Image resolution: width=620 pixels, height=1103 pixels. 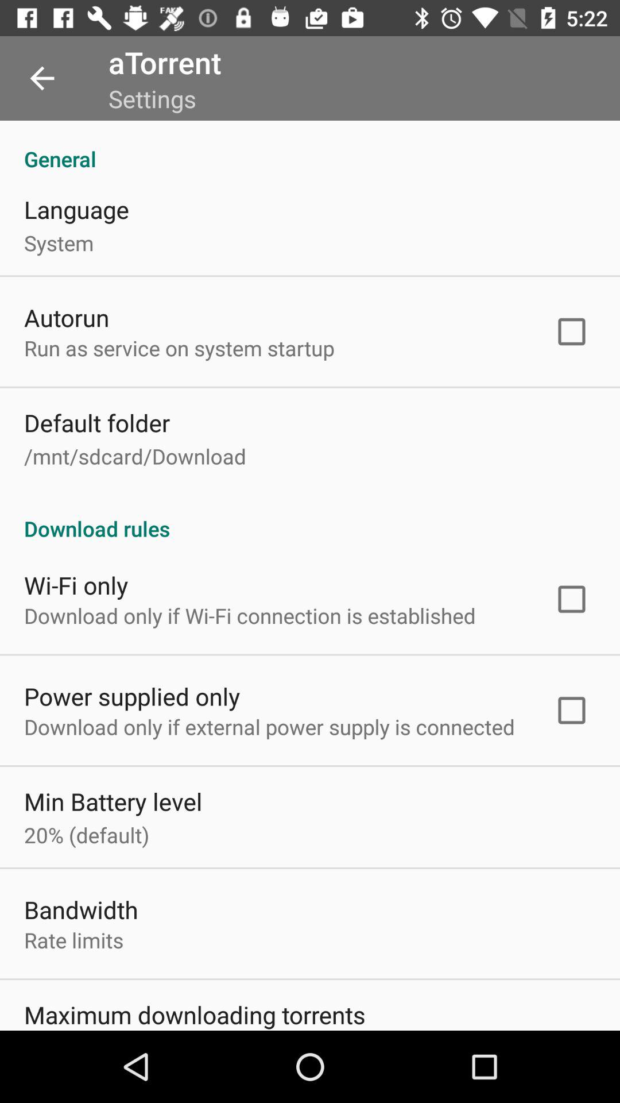 What do you see at coordinates (195, 1014) in the screenshot?
I see `flip to the maximum downloading torrents item` at bounding box center [195, 1014].